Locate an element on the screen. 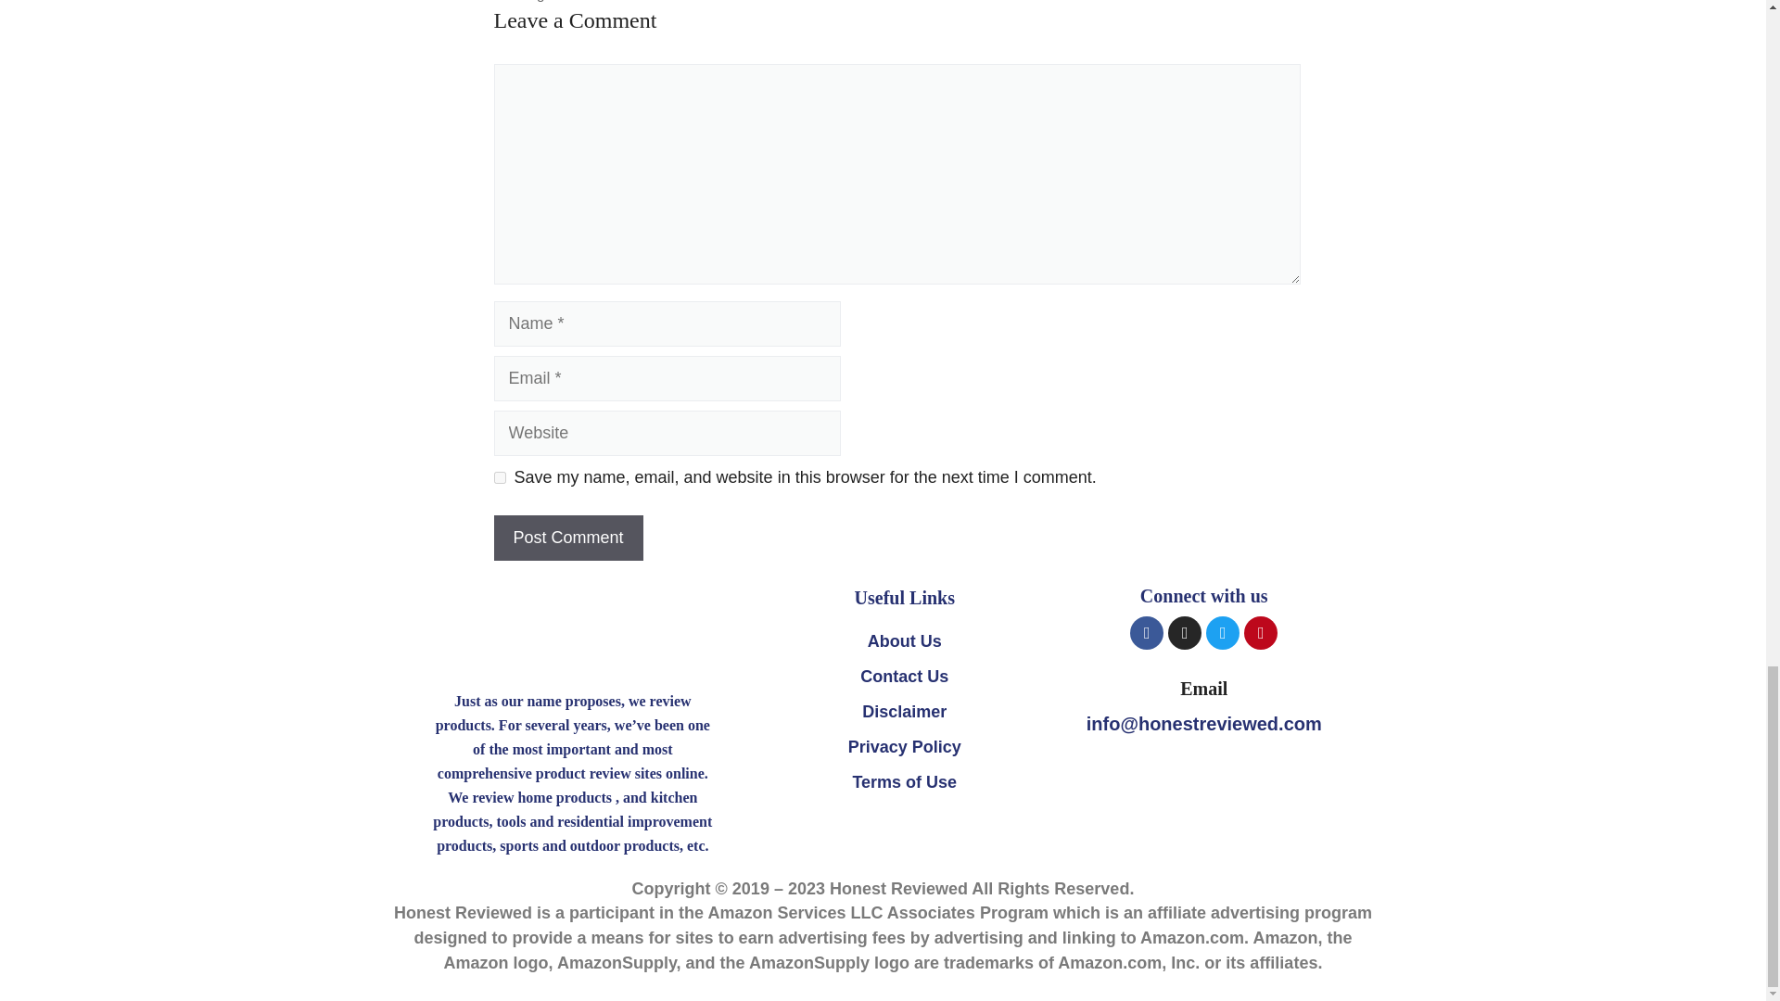 The image size is (1780, 1001). Contact Us is located at coordinates (904, 677).